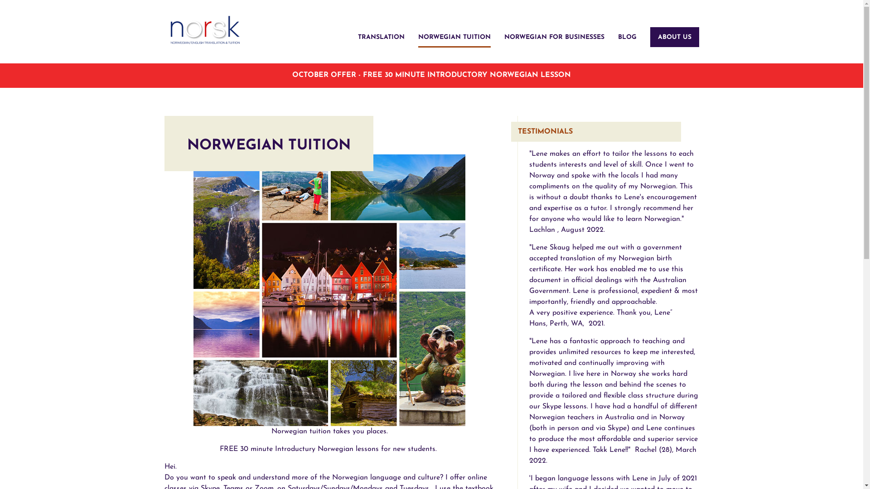 The width and height of the screenshot is (870, 489). I want to click on Norwegian tuition takes you places., so click(329, 290).